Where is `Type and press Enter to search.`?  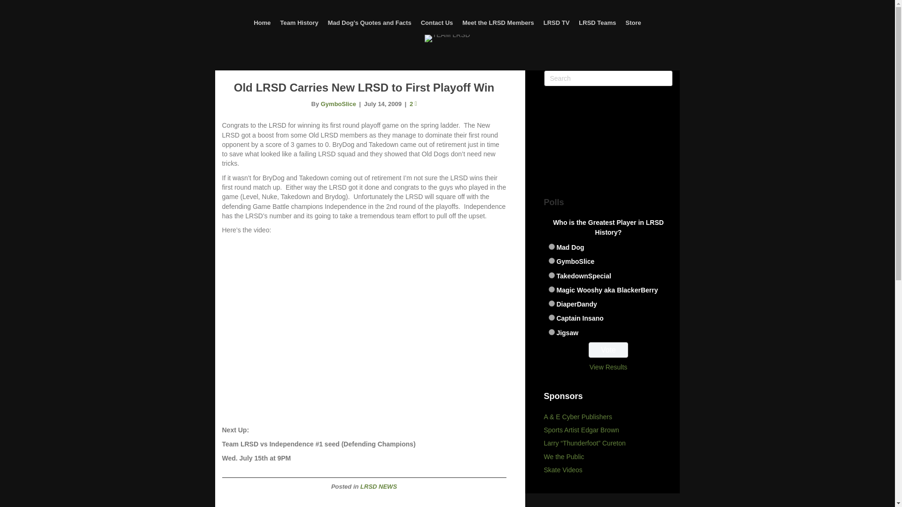 Type and press Enter to search. is located at coordinates (608, 78).